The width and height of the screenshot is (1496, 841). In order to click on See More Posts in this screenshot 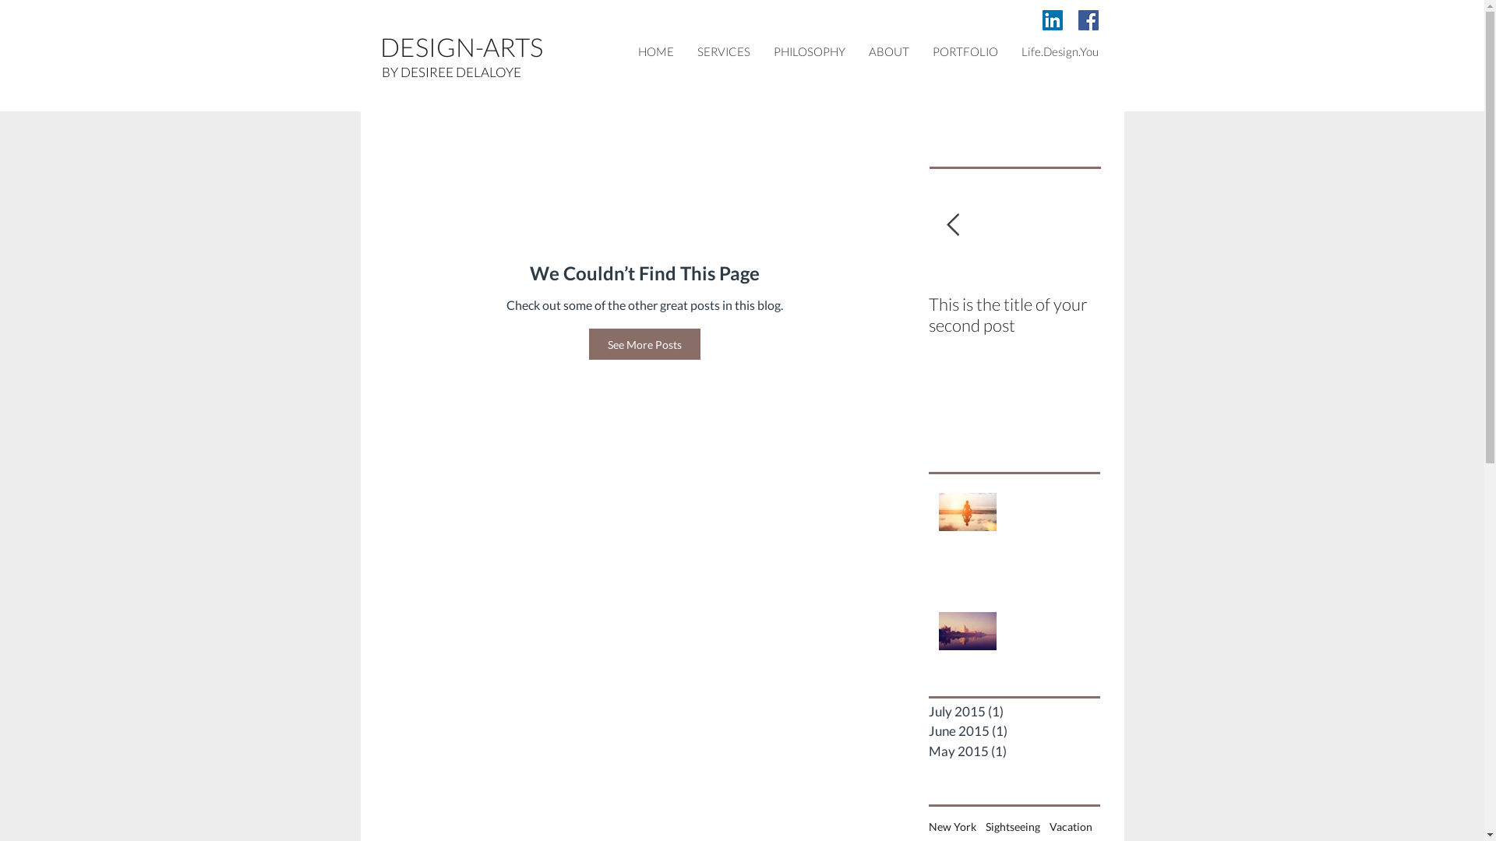, I will do `click(645, 378)`.